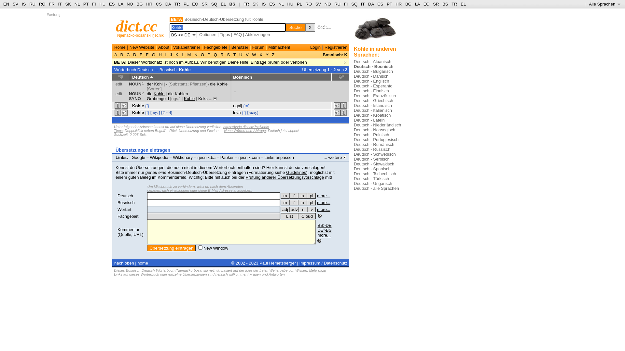 The width and height of the screenshot is (625, 351). Describe the element at coordinates (208, 34) in the screenshot. I see `Optionen` at that location.